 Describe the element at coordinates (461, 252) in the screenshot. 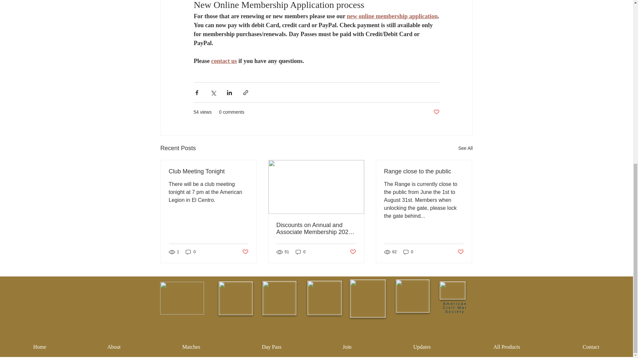

I see `Post not marked as liked` at that location.